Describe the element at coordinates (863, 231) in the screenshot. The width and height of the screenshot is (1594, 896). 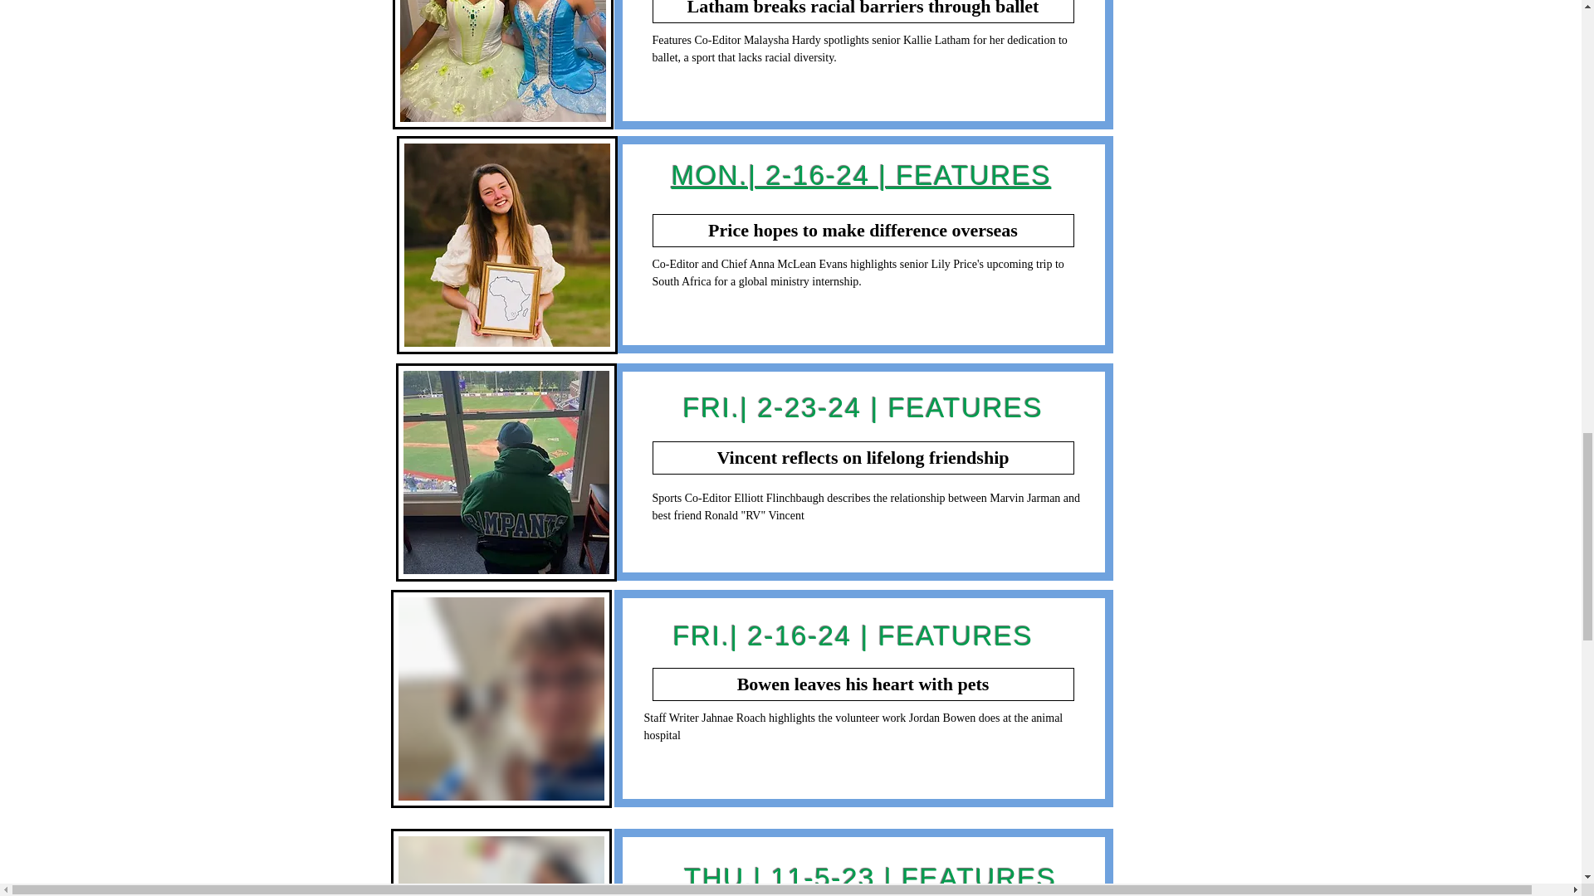
I see `Price hopes to make difference overseas` at that location.